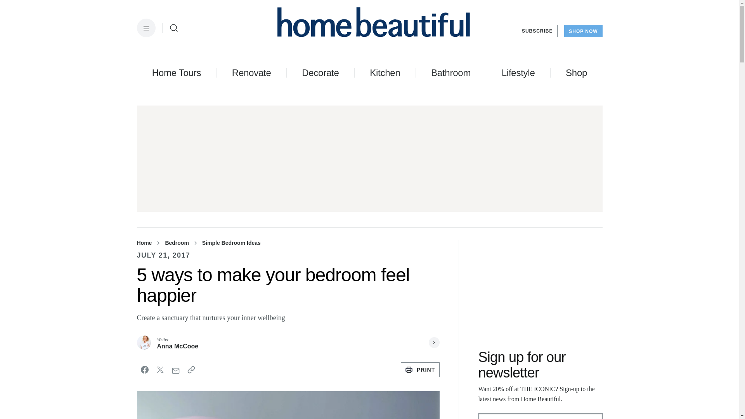  I want to click on Shop, so click(576, 73).